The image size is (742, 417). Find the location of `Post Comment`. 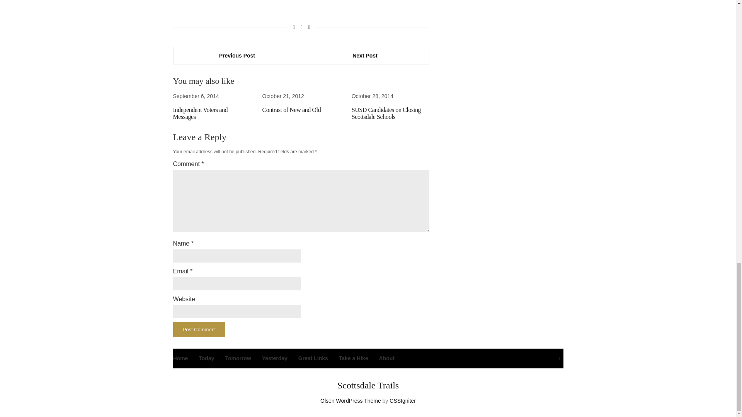

Post Comment is located at coordinates (199, 329).